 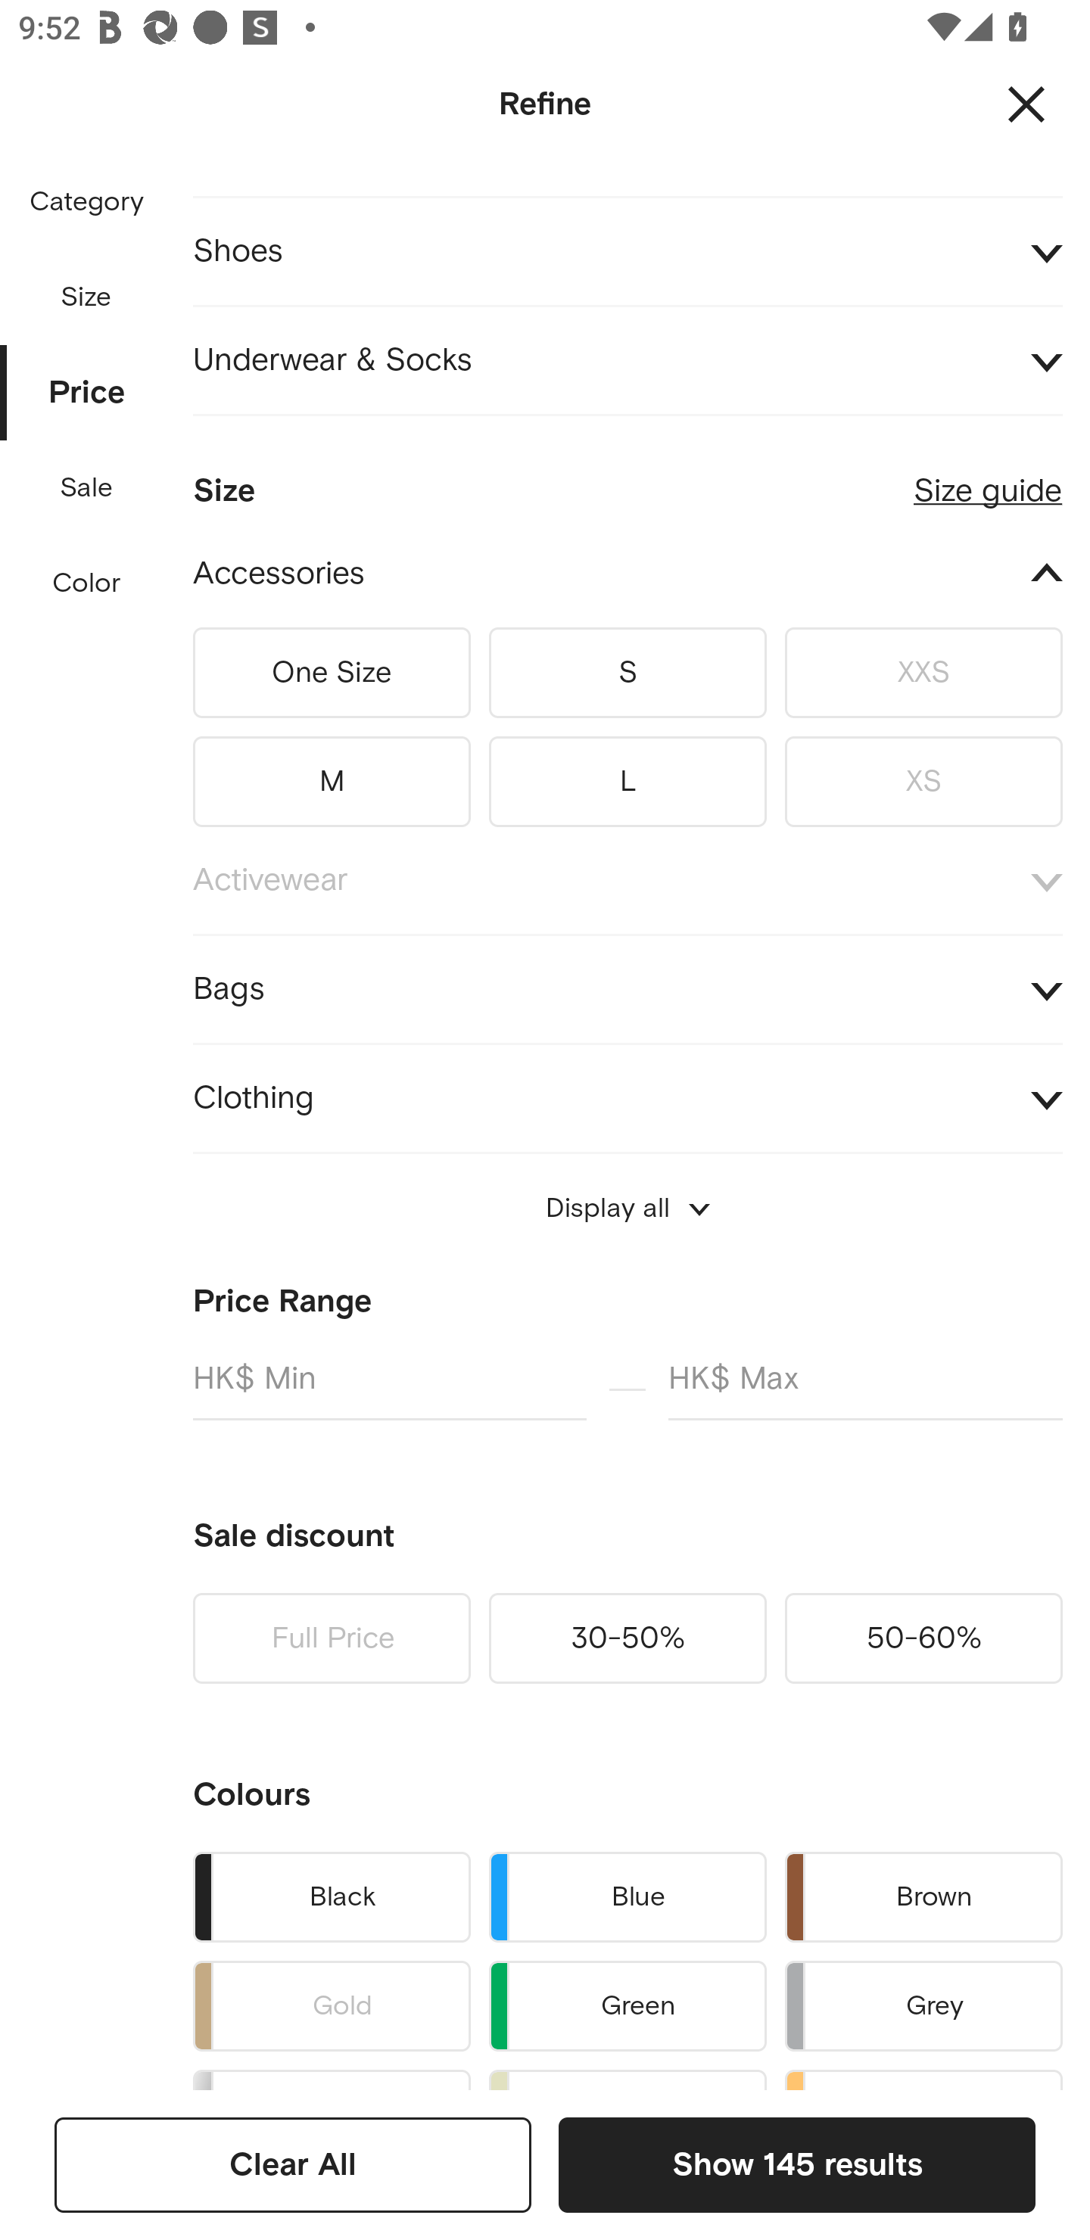 I want to click on 30-50%, so click(x=628, y=1638).